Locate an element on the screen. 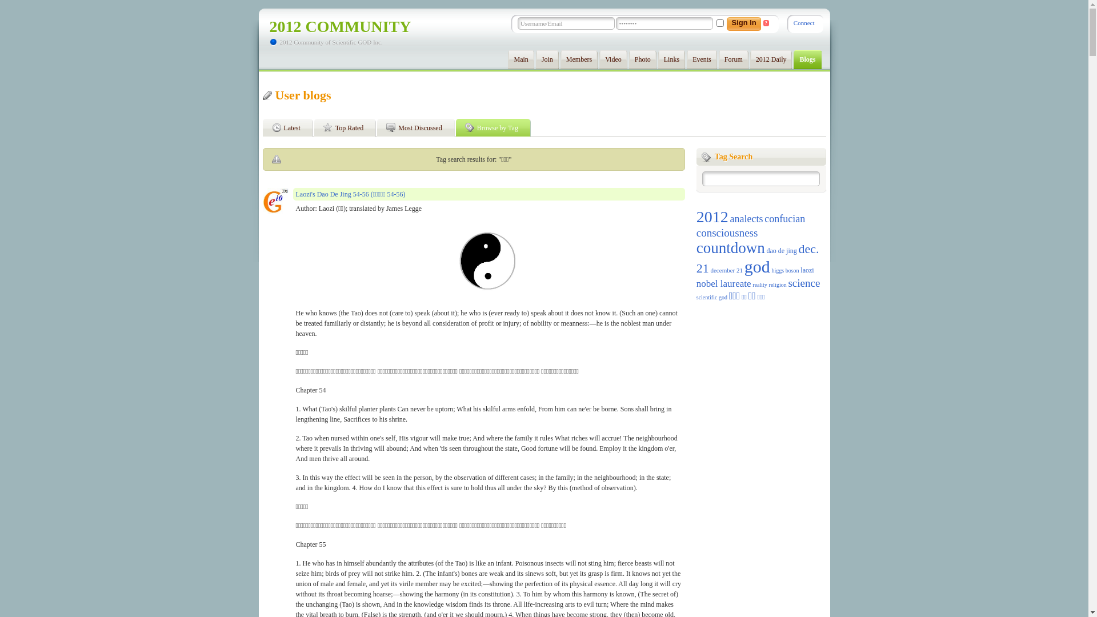  Video is located at coordinates (614, 59).